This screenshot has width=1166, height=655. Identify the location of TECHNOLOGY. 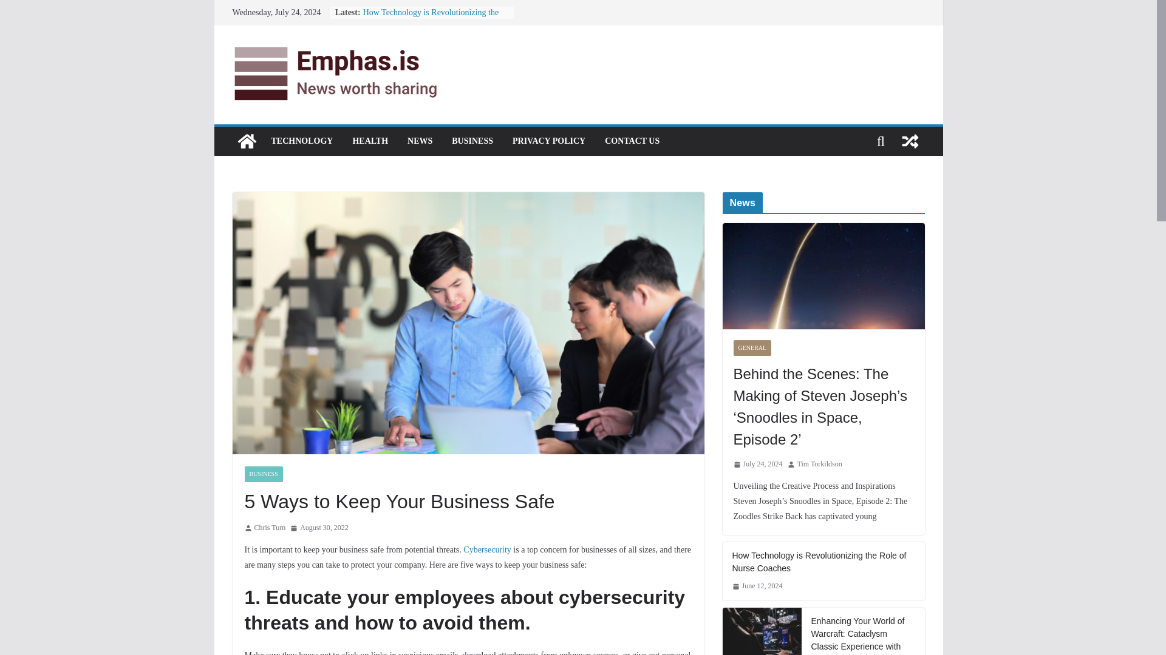
(301, 141).